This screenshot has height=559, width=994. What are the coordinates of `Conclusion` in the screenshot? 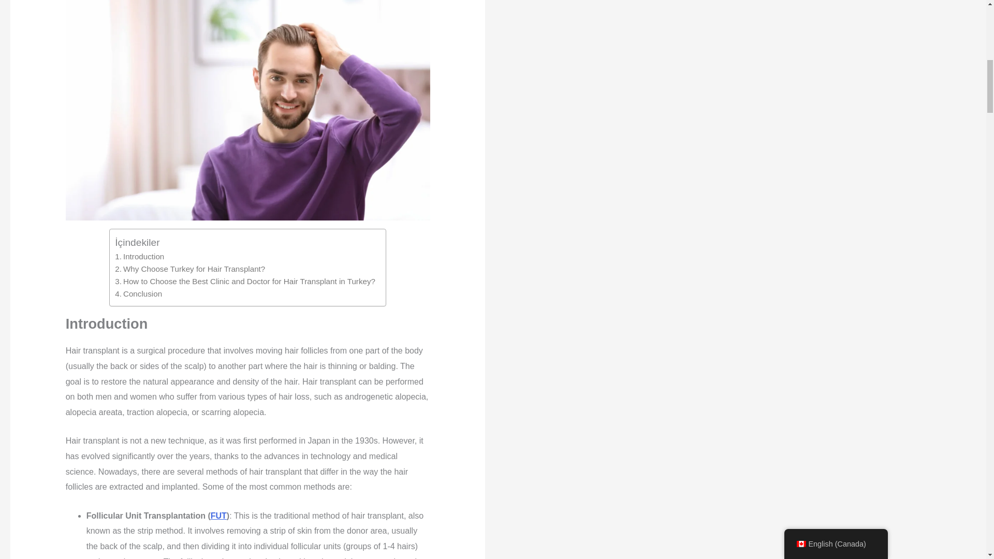 It's located at (138, 294).